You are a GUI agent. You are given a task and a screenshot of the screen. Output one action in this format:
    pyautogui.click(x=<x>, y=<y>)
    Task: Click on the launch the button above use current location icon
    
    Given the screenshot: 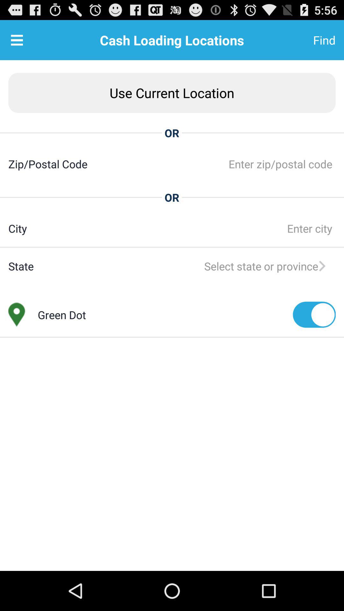 What is the action you would take?
    pyautogui.click(x=309, y=40)
    